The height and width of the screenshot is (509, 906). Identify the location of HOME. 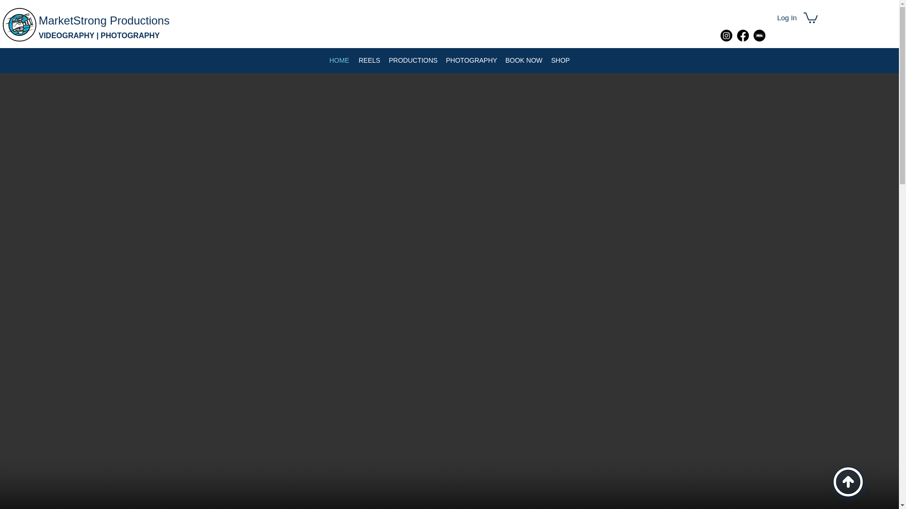
(339, 60).